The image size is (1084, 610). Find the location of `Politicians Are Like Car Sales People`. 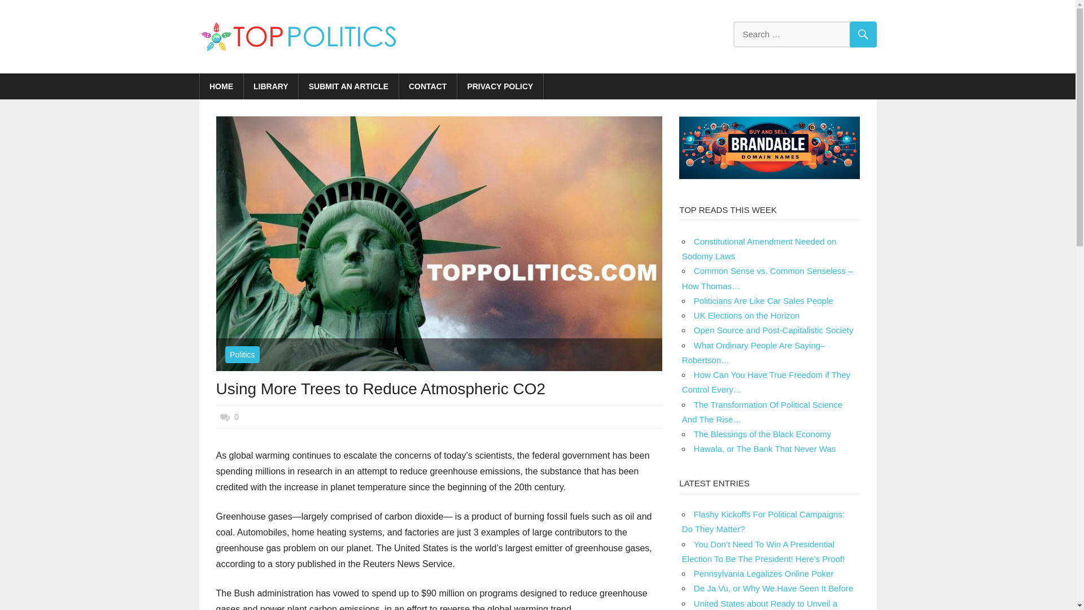

Politicians Are Like Car Sales People is located at coordinates (763, 300).